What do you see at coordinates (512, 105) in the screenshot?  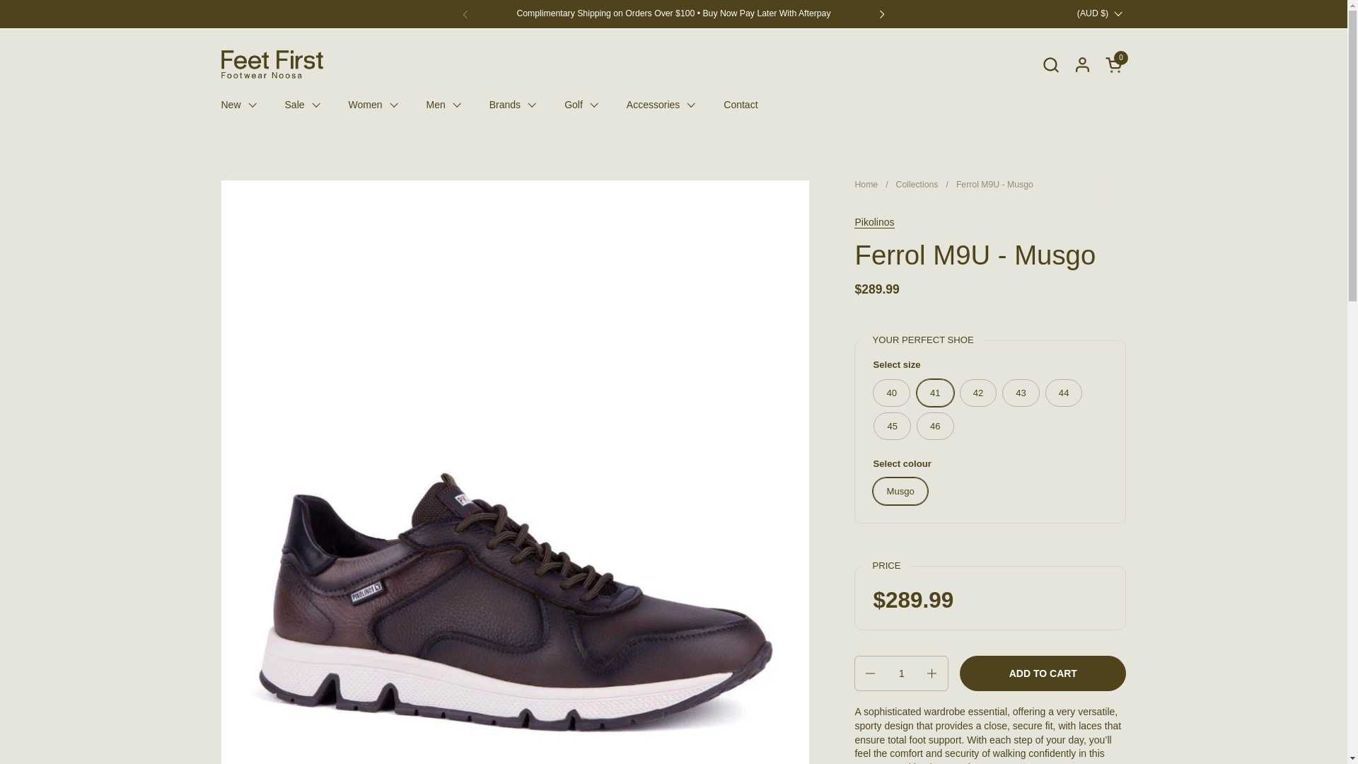 I see `Skip to content` at bounding box center [512, 105].